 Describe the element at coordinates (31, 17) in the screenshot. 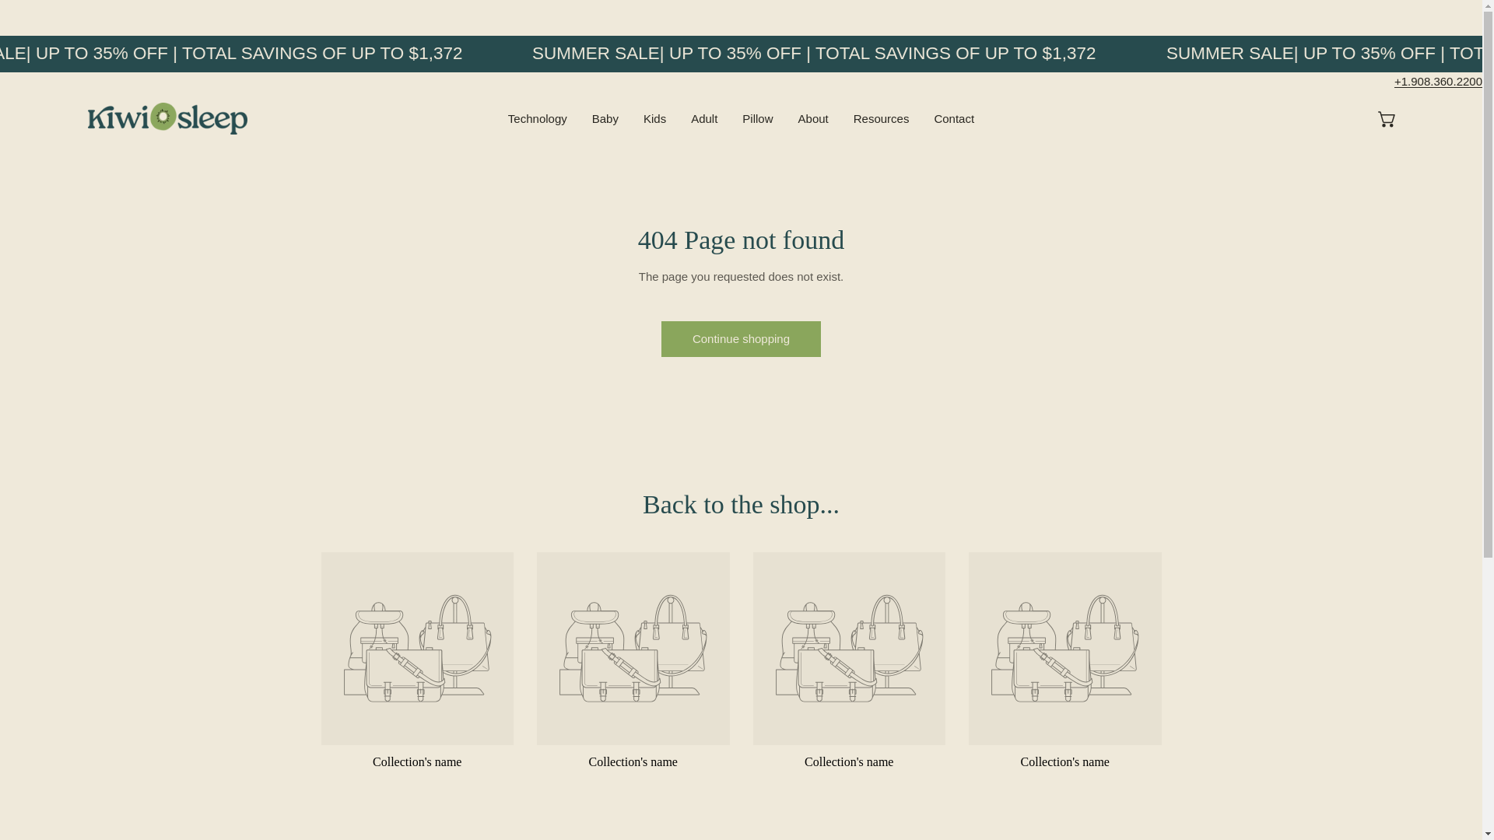

I see `Skip to content` at that location.